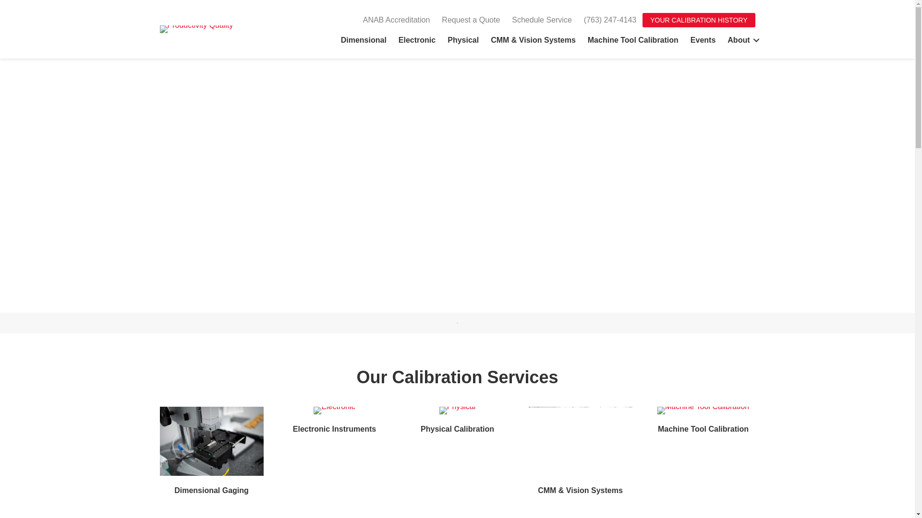  What do you see at coordinates (463, 40) in the screenshot?
I see `Physical` at bounding box center [463, 40].